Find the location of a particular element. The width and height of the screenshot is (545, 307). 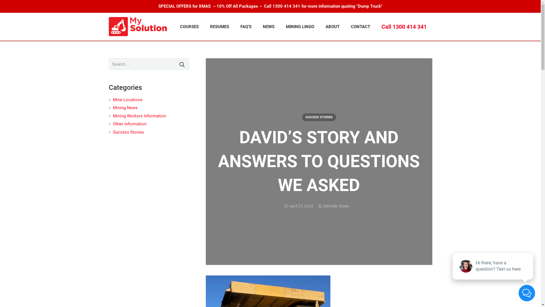

Mine Locations is located at coordinates (128, 100).